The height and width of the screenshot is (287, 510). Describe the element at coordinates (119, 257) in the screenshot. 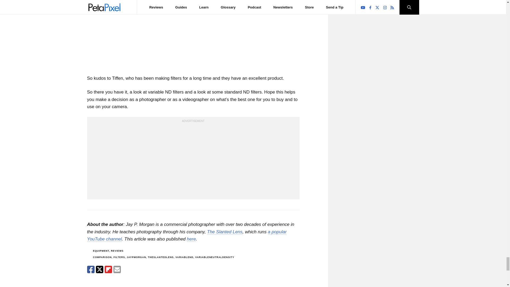

I see `FILTERS` at that location.